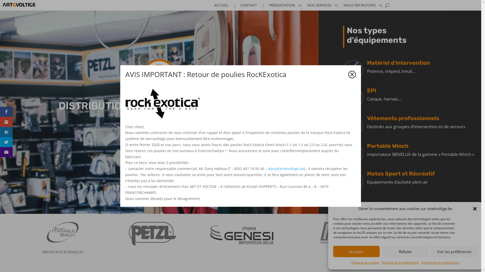  Describe the element at coordinates (252, 6) in the screenshot. I see `CONTACT` at that location.